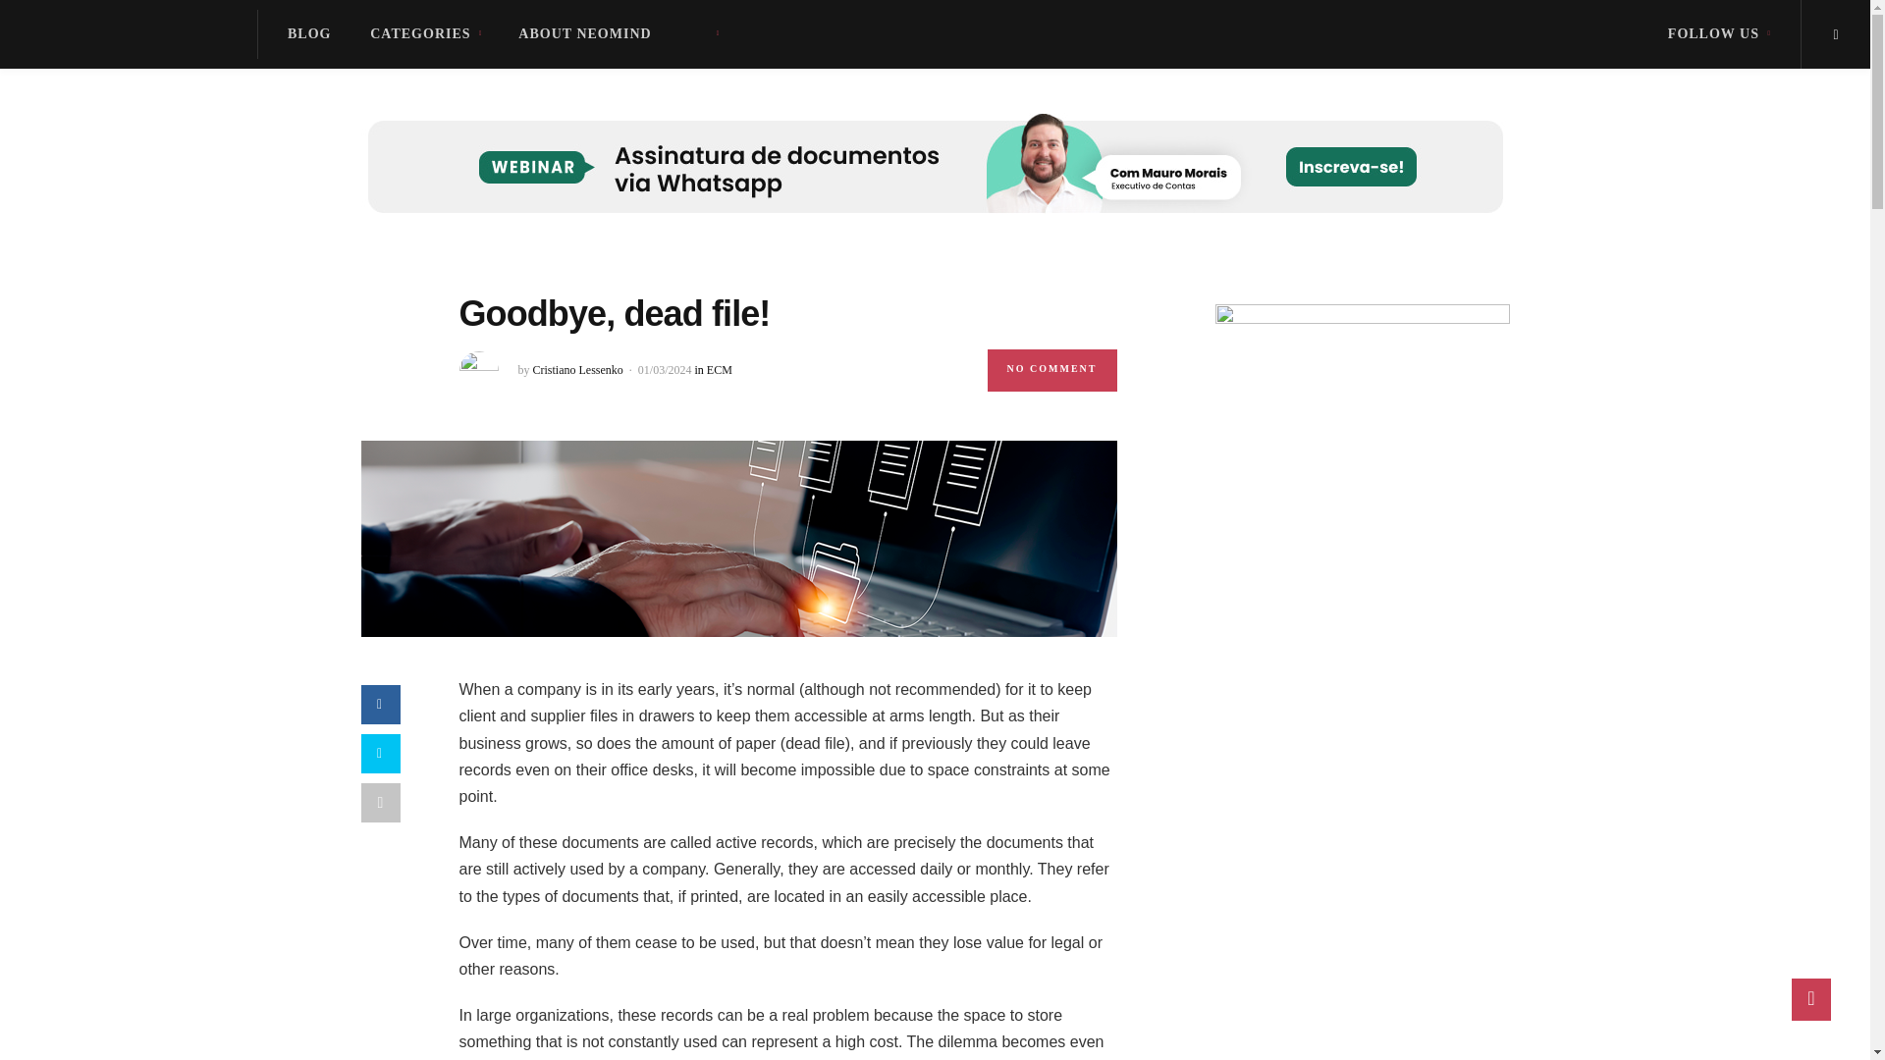  Describe the element at coordinates (1052, 369) in the screenshot. I see `no comment` at that location.